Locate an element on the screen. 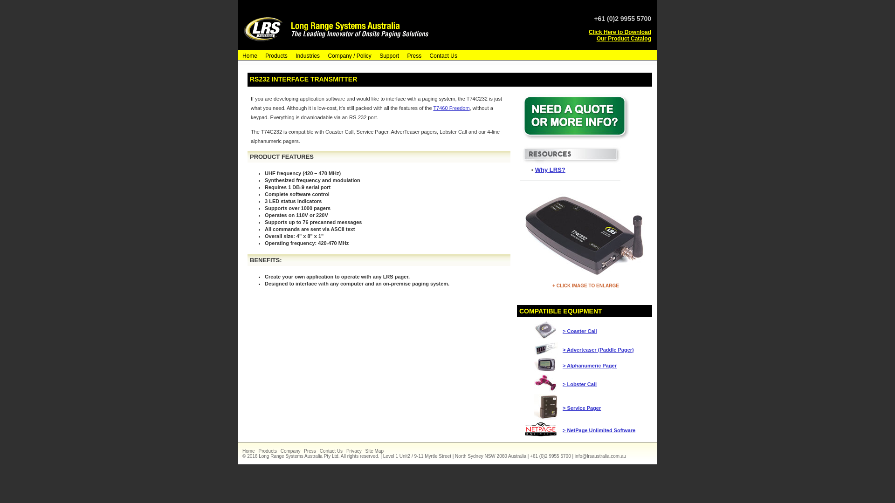 The image size is (895, 503). Contact Us is located at coordinates (442, 55).